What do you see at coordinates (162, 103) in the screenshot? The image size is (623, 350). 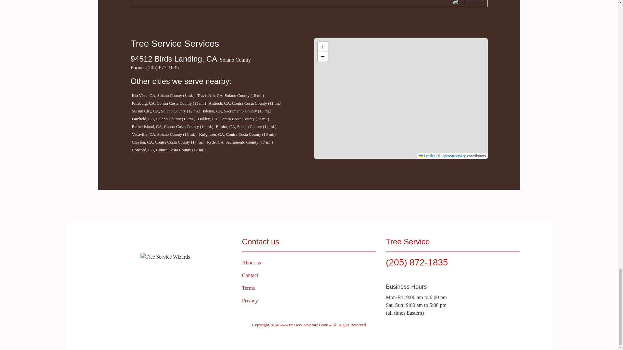 I see `Pittsburg, CA, Contra Costa County` at bounding box center [162, 103].